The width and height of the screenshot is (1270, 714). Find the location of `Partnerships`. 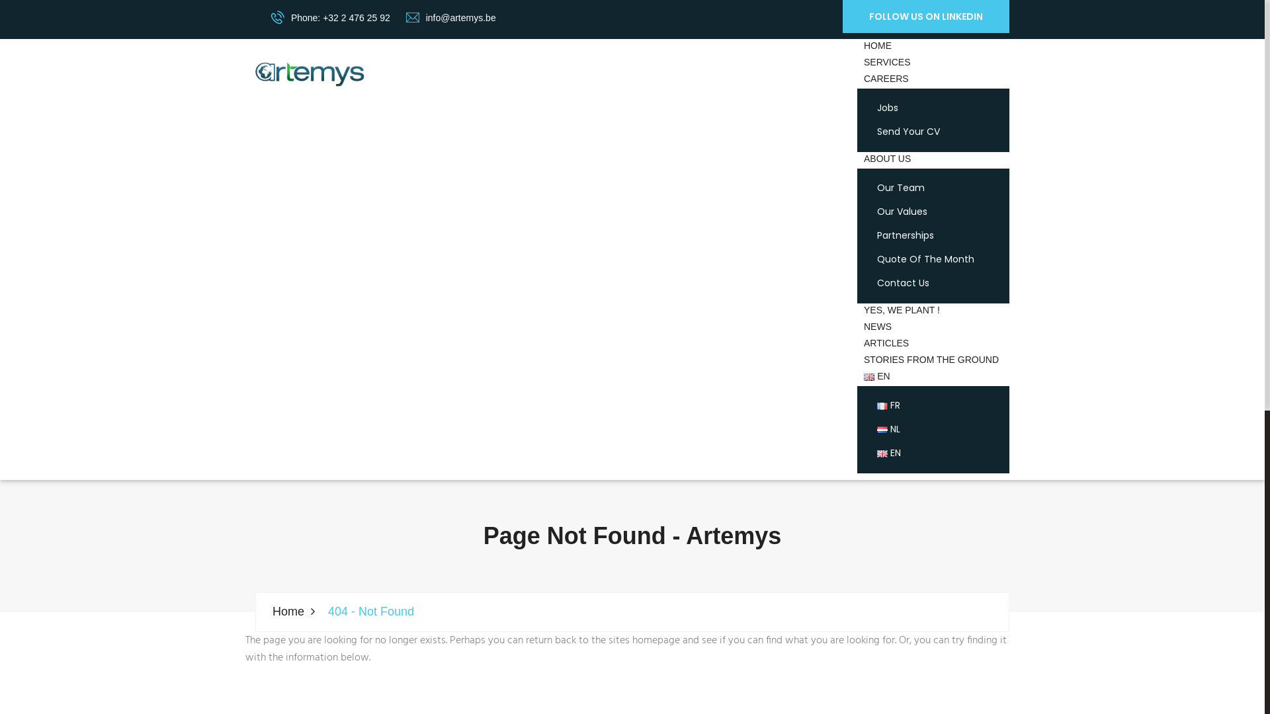

Partnerships is located at coordinates (906, 236).